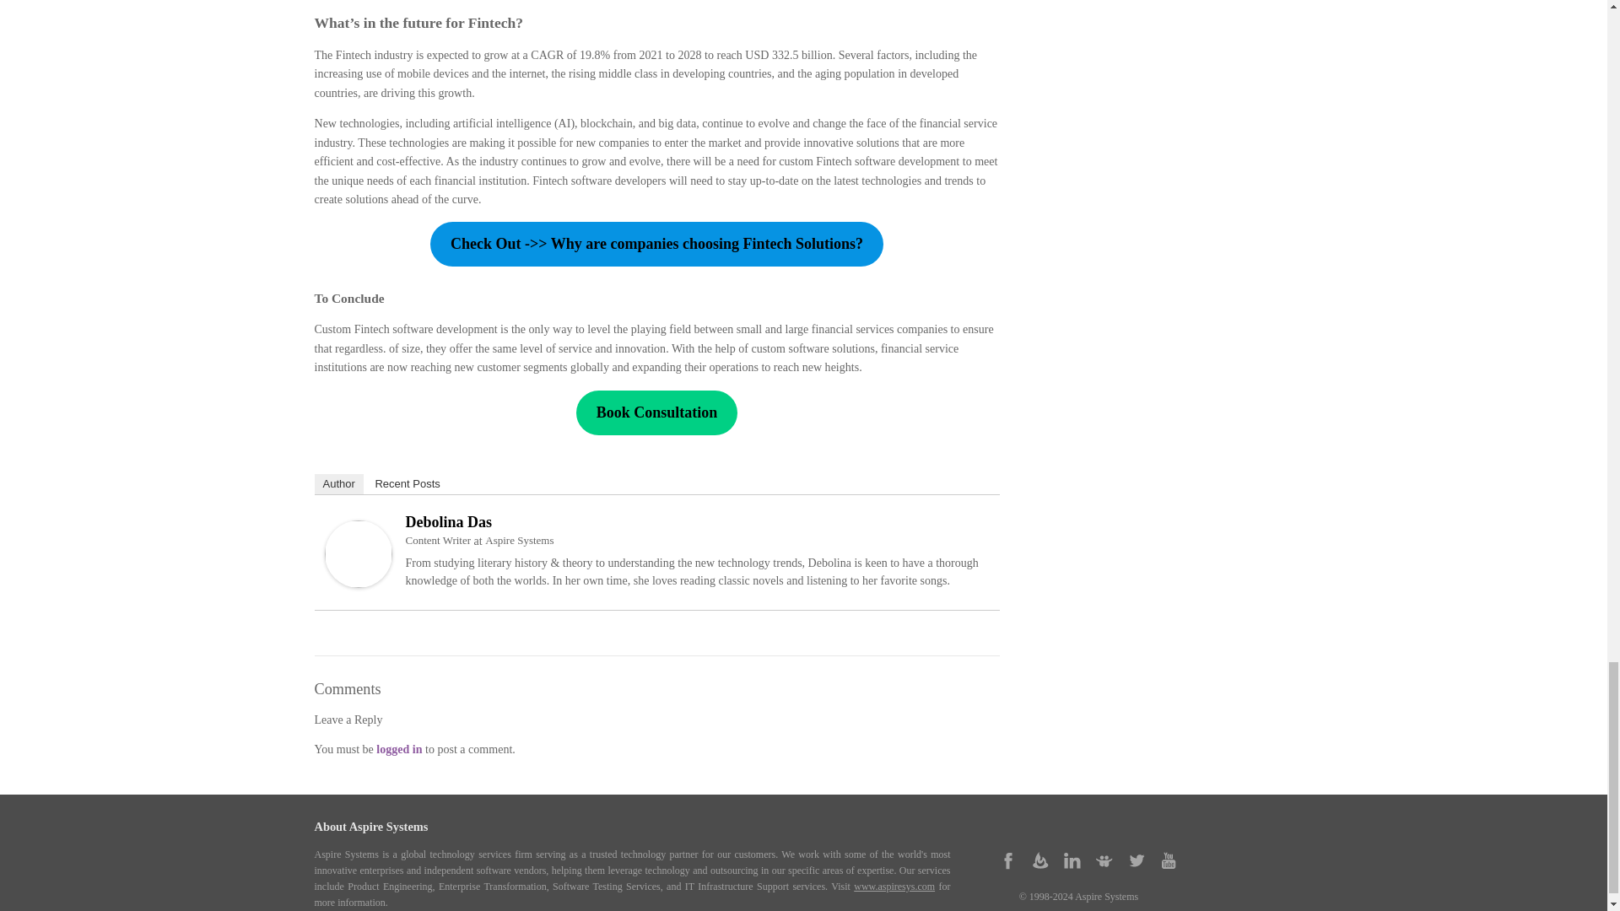 This screenshot has height=911, width=1620. I want to click on SlideShare, so click(1104, 860).